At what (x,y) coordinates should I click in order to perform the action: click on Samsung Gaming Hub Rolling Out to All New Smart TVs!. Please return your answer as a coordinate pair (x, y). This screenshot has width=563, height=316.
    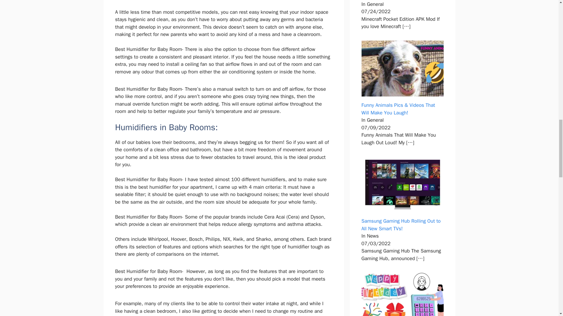
    Looking at the image, I should click on (401, 225).